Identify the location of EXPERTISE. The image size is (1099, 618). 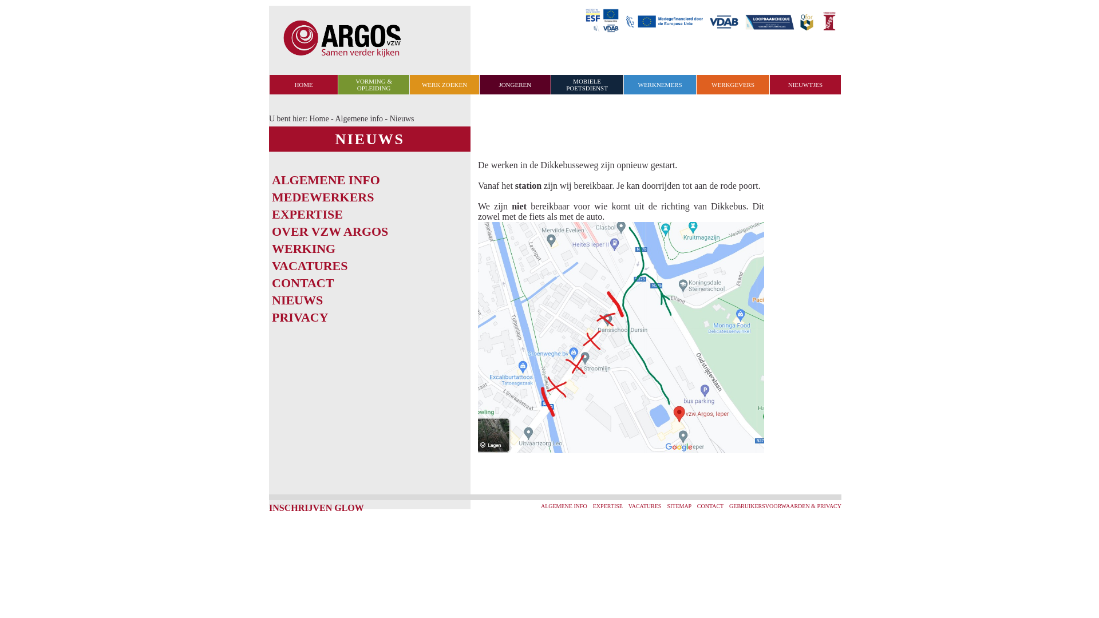
(608, 506).